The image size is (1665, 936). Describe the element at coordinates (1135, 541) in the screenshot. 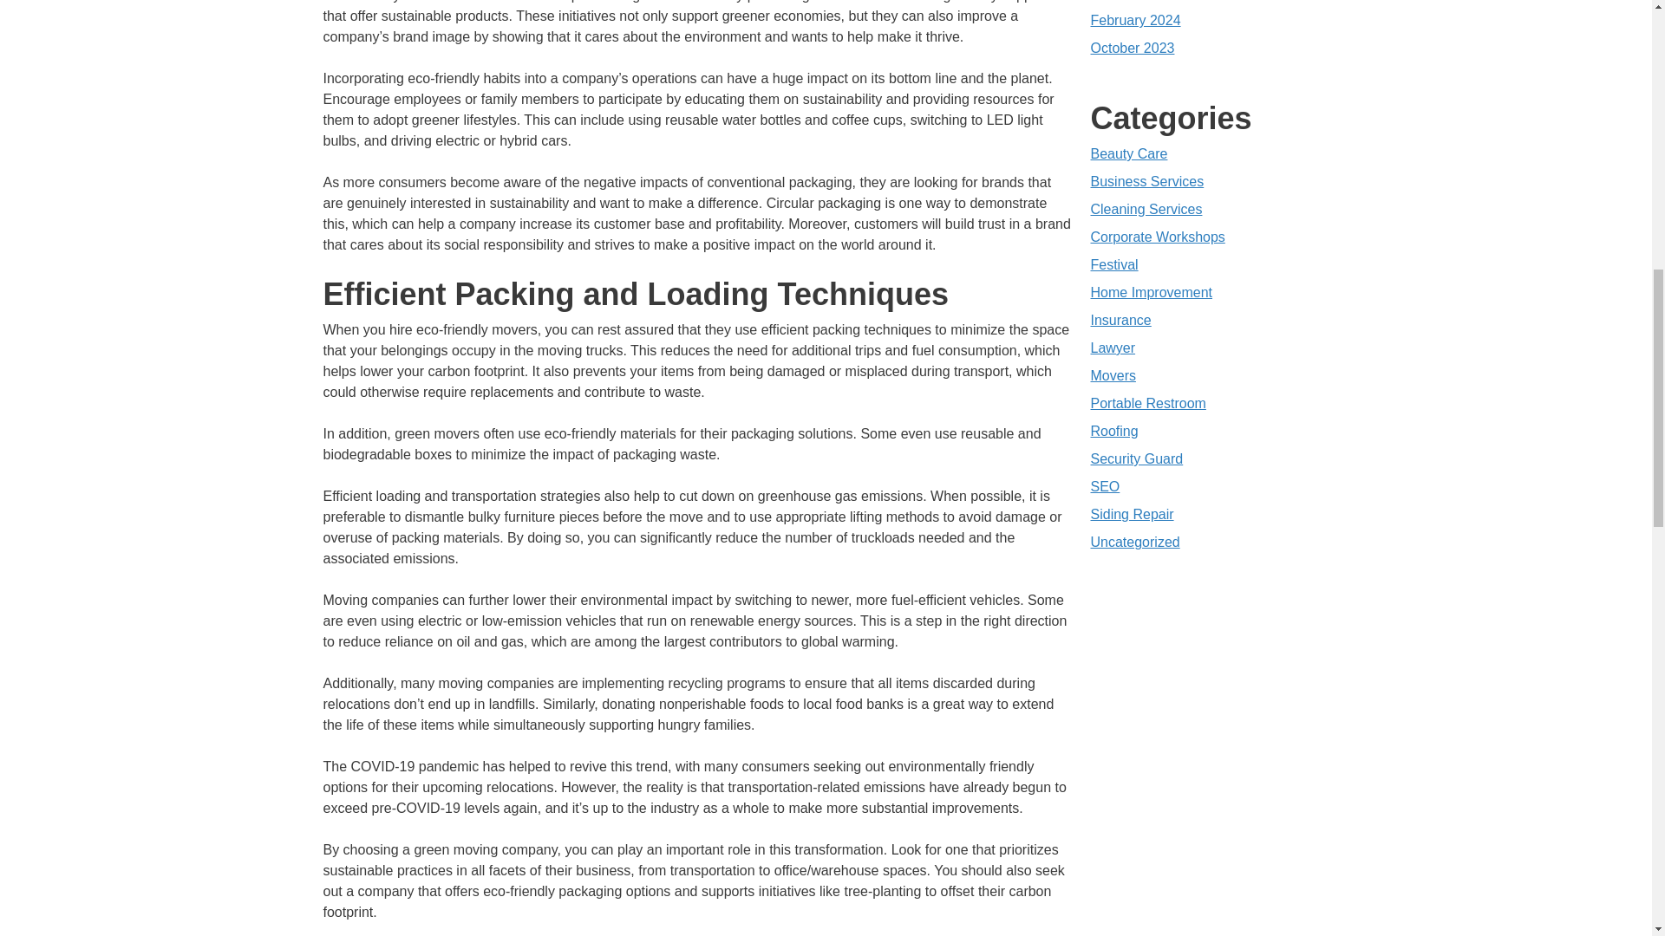

I see `Uncategorized` at that location.